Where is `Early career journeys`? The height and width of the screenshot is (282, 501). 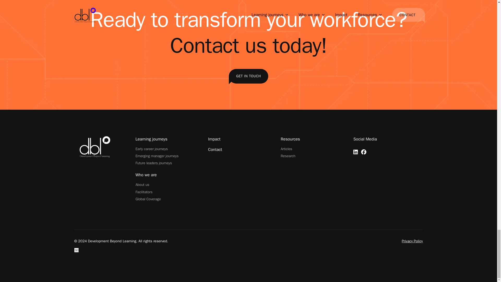
Early career journeys is located at coordinates (151, 149).